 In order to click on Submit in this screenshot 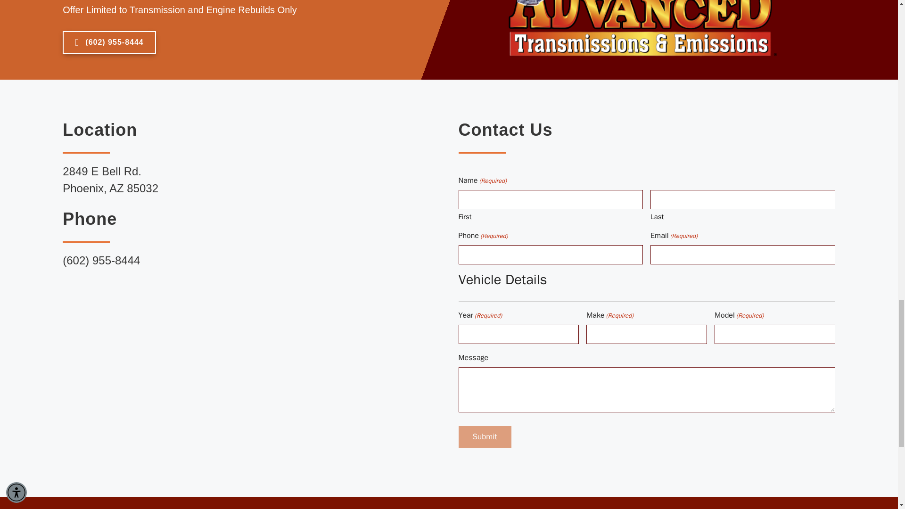, I will do `click(485, 436)`.